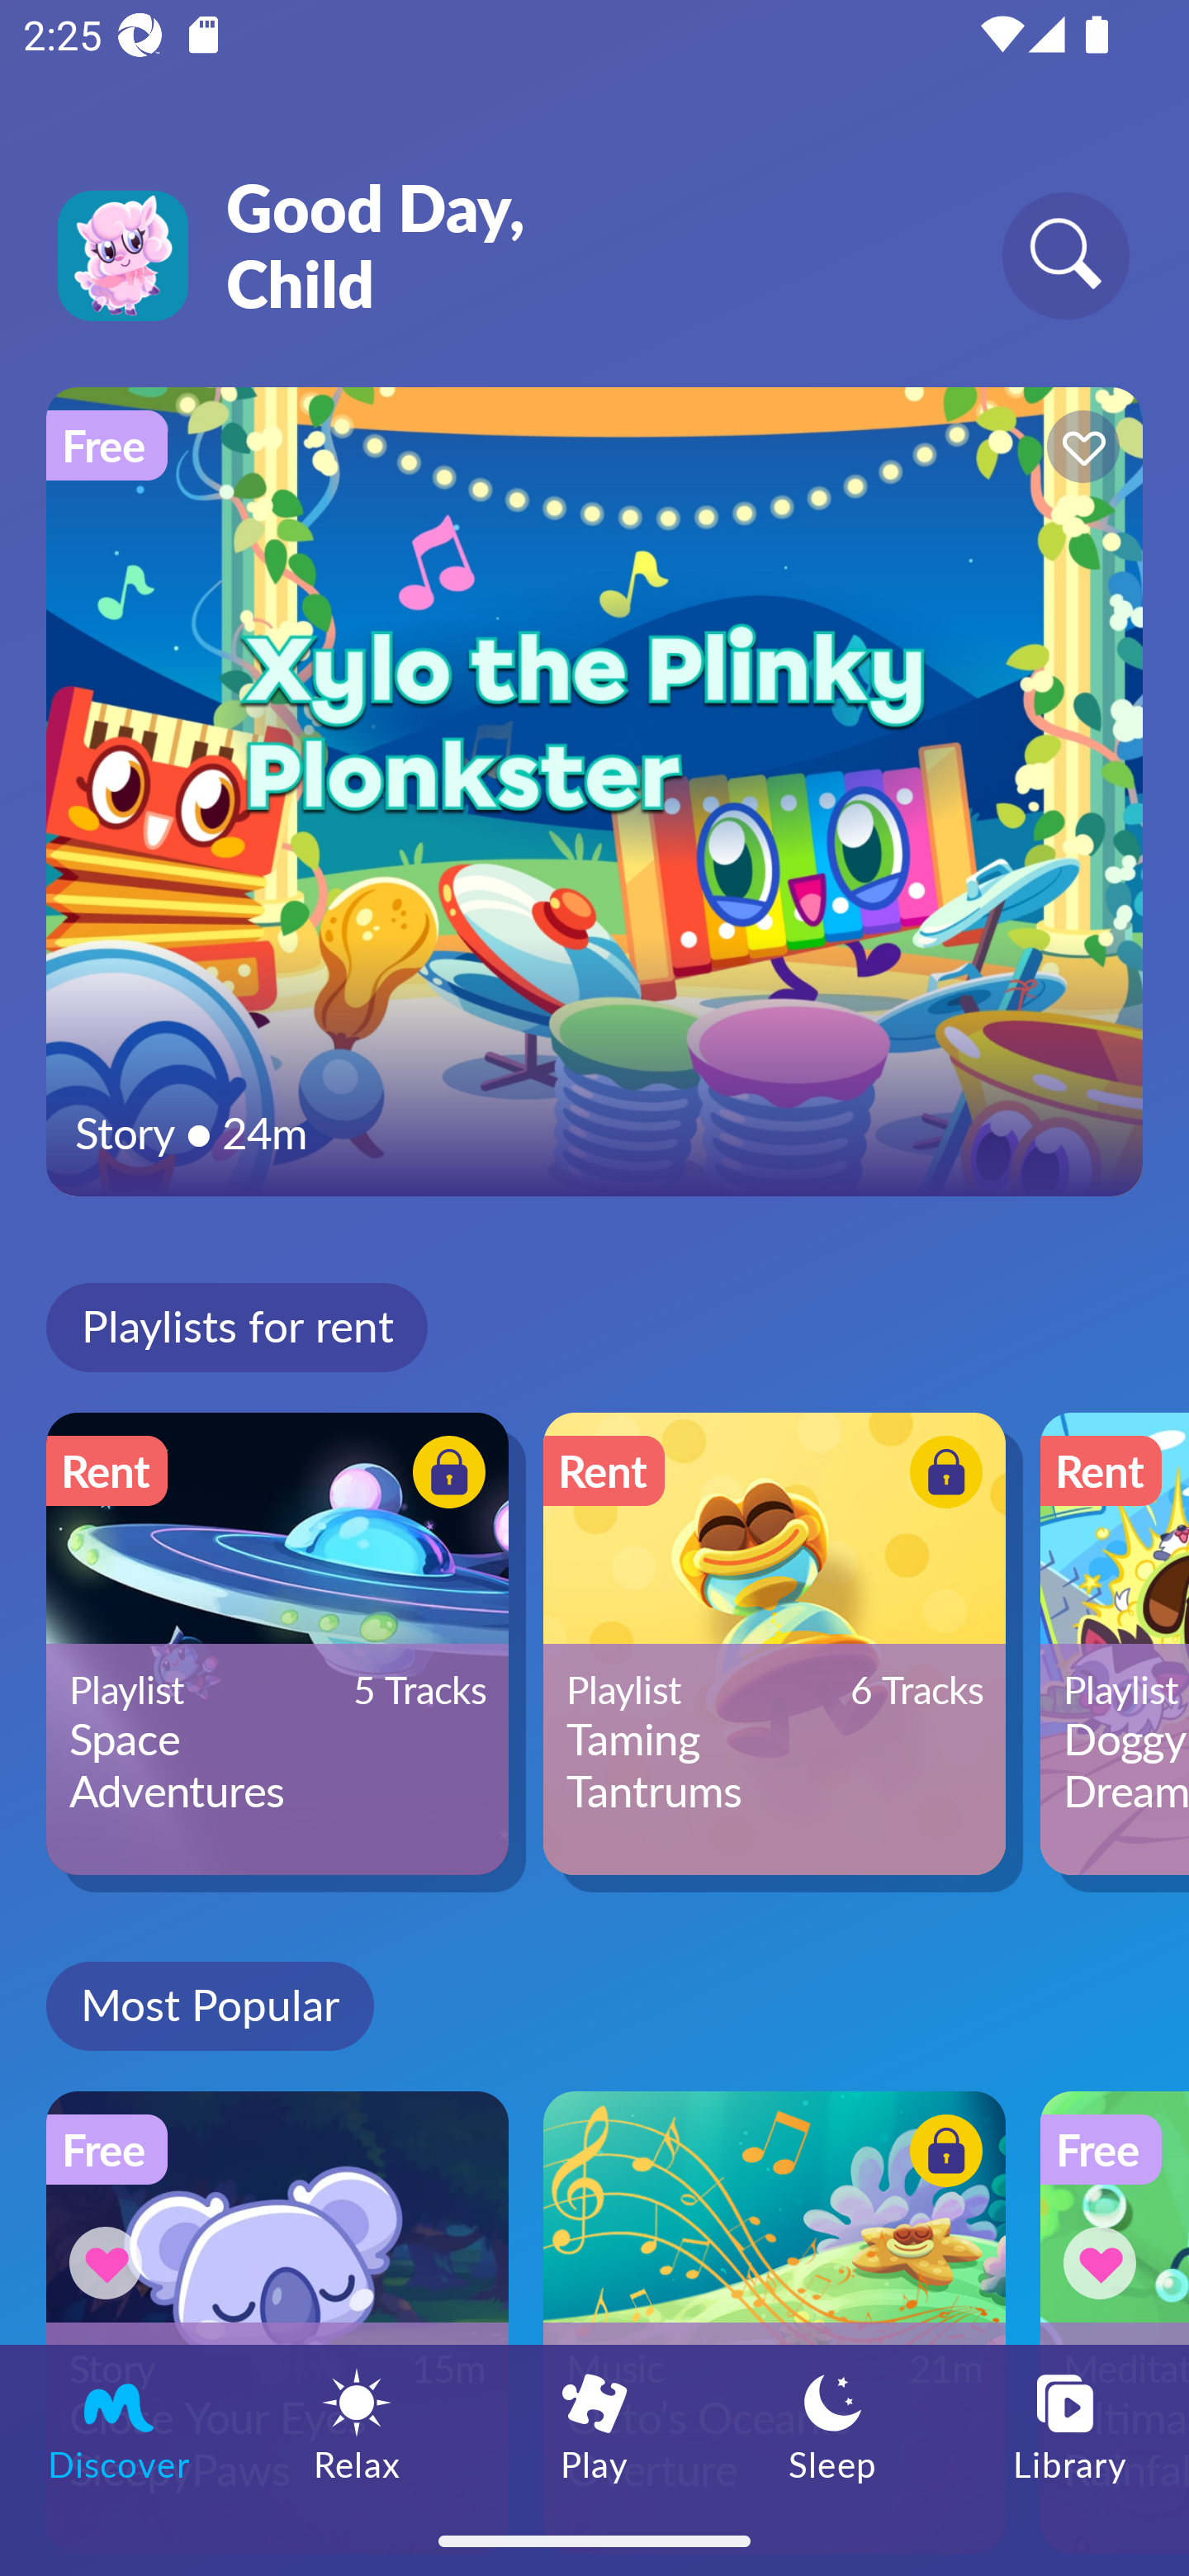  What do you see at coordinates (111, 2262) in the screenshot?
I see `Button` at bounding box center [111, 2262].